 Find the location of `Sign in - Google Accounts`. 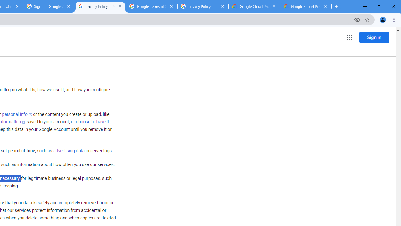

Sign in - Google Accounts is located at coordinates (49, 6).